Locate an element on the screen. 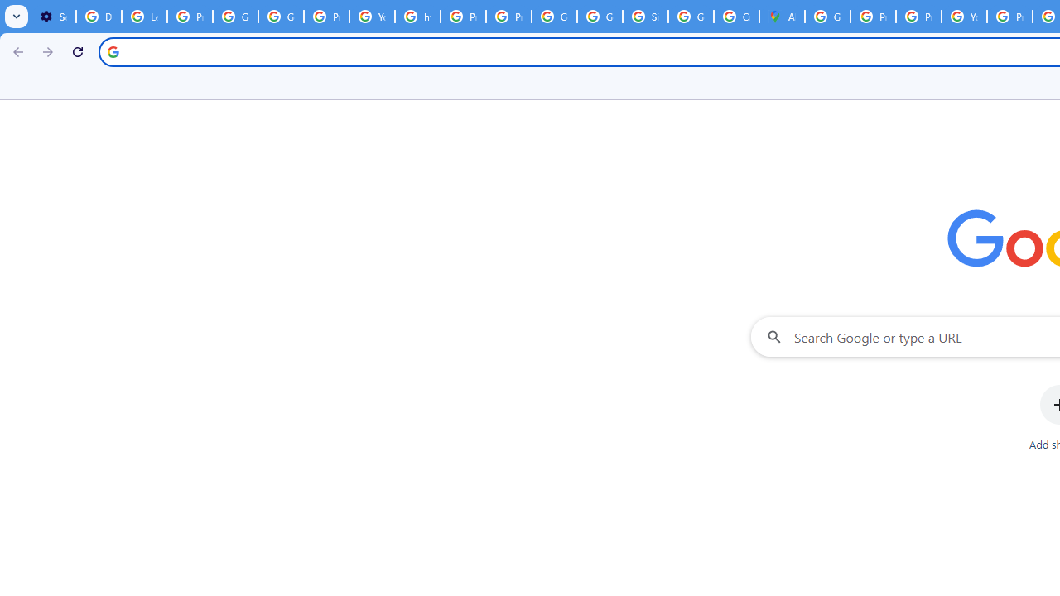 The width and height of the screenshot is (1060, 596). Privacy Help Center - Policies Help is located at coordinates (464, 17).